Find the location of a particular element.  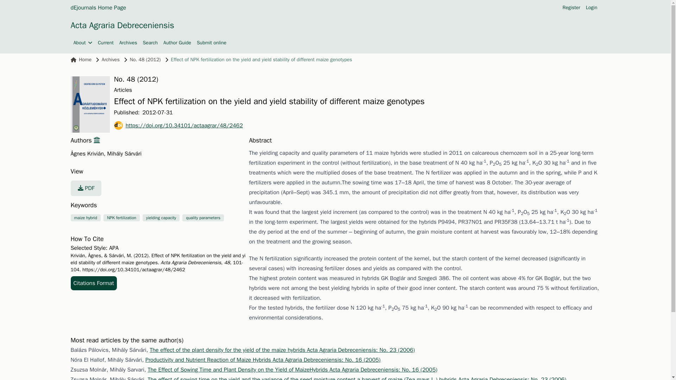

Current is located at coordinates (106, 43).